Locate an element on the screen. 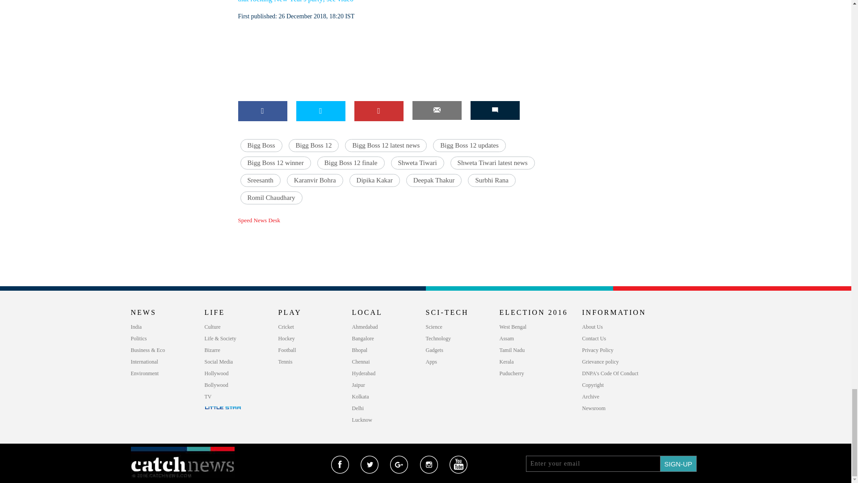 This screenshot has width=858, height=483. Bigg Boss 12 latest news is located at coordinates (385, 146).